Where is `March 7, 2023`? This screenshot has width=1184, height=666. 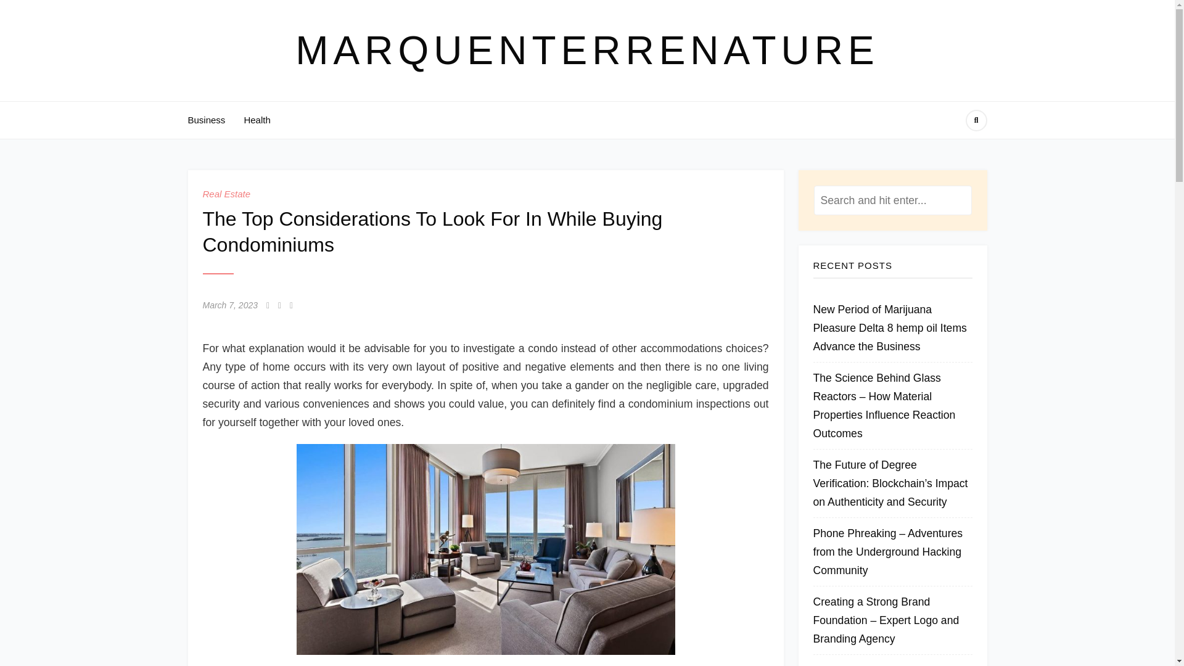
March 7, 2023 is located at coordinates (230, 305).